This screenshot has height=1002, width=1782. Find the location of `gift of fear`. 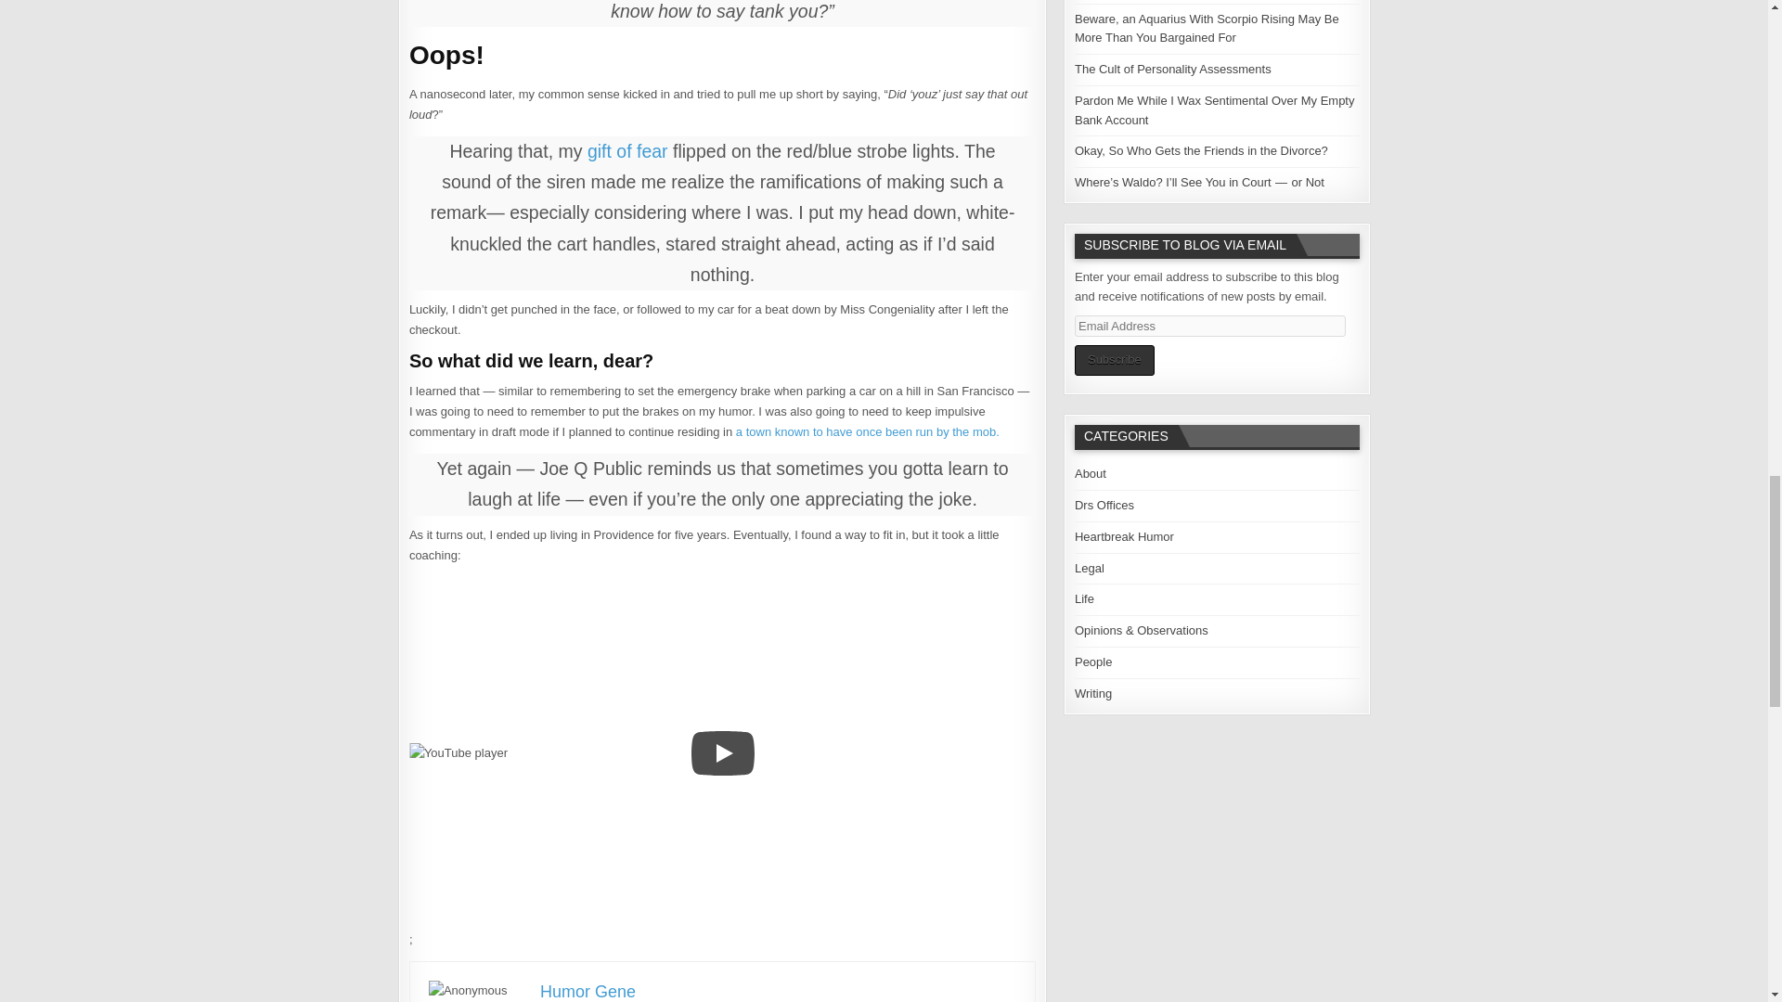

gift of fear is located at coordinates (627, 150).